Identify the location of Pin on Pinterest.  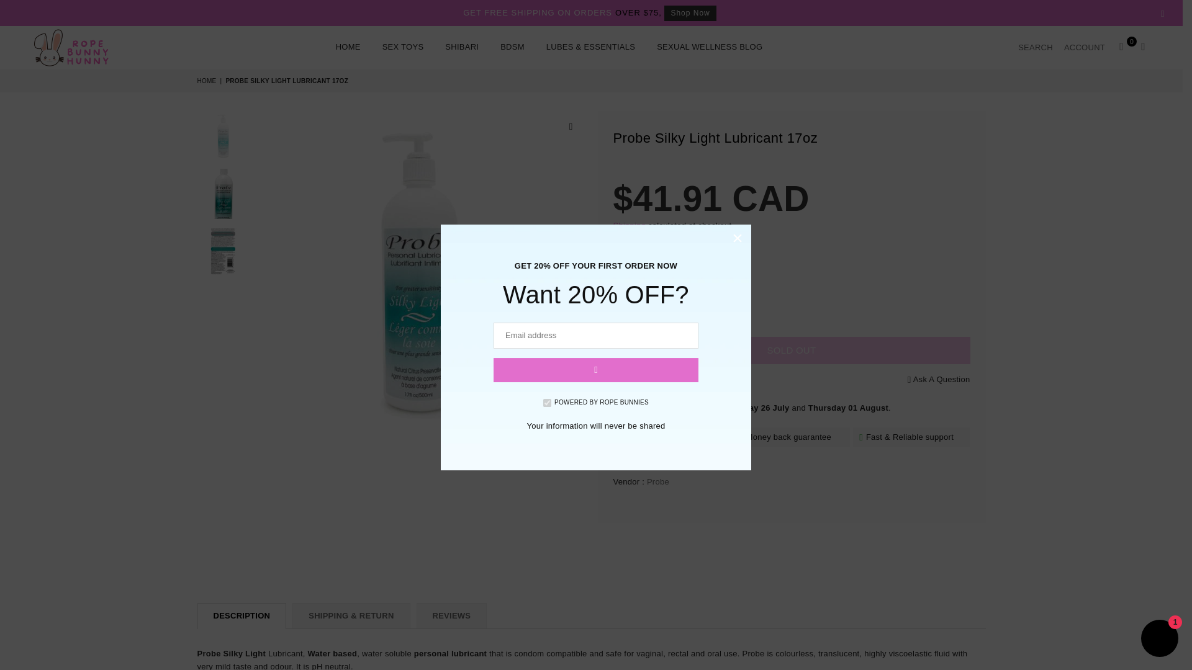
(683, 380).